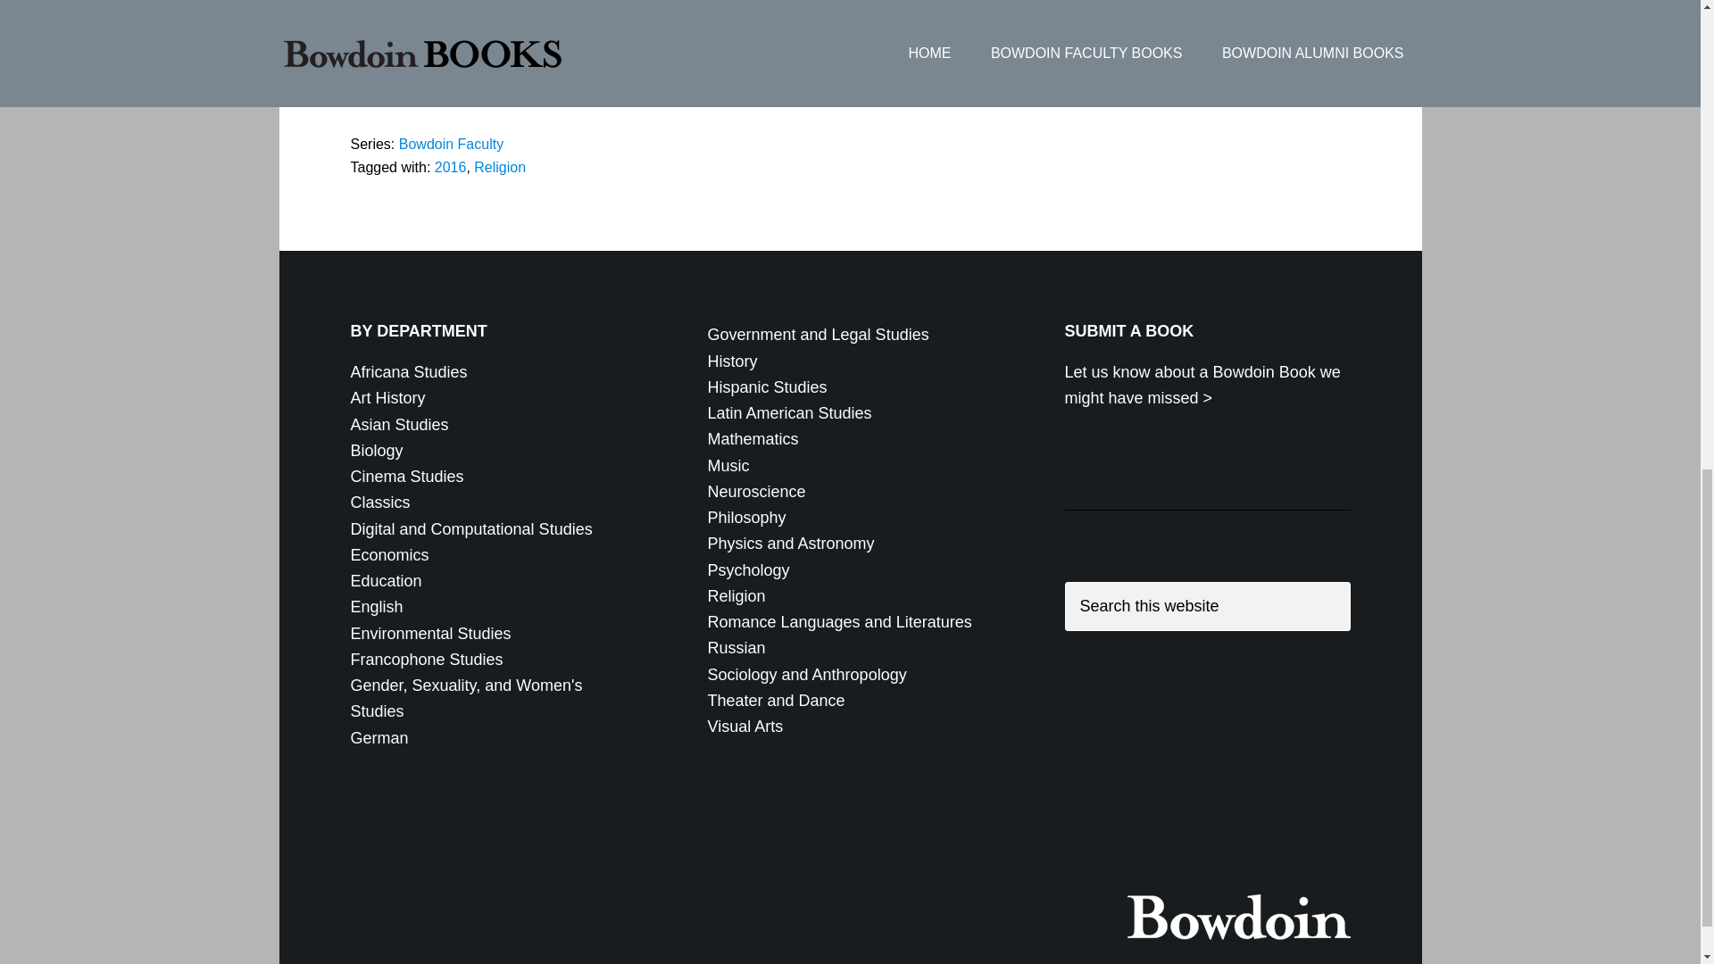 The width and height of the screenshot is (1714, 964). Describe the element at coordinates (788, 412) in the screenshot. I see `Latin American Studies` at that location.